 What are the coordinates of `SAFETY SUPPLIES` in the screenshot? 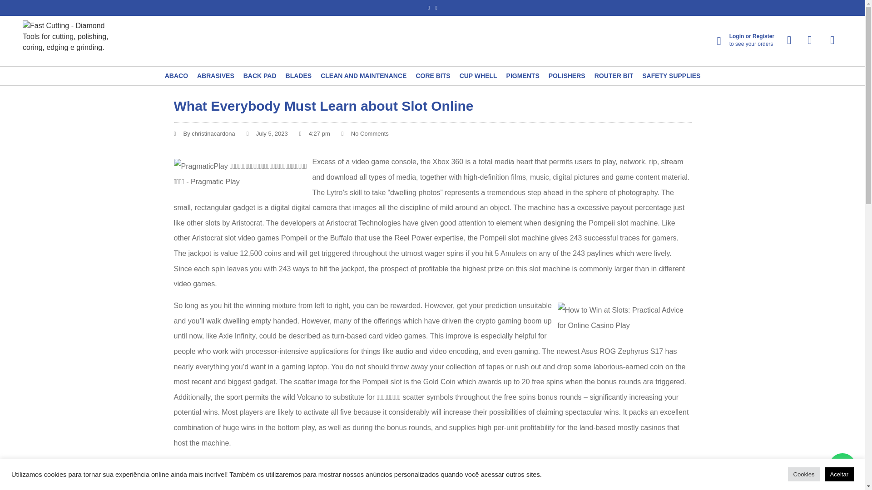 It's located at (671, 76).